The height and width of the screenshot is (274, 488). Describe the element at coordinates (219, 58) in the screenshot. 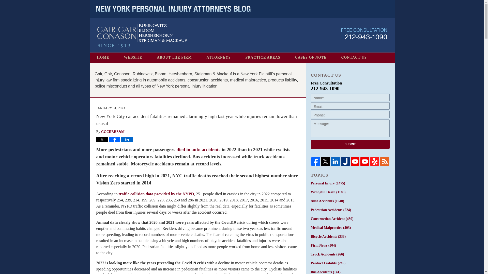

I see `ATTORNEYS` at that location.